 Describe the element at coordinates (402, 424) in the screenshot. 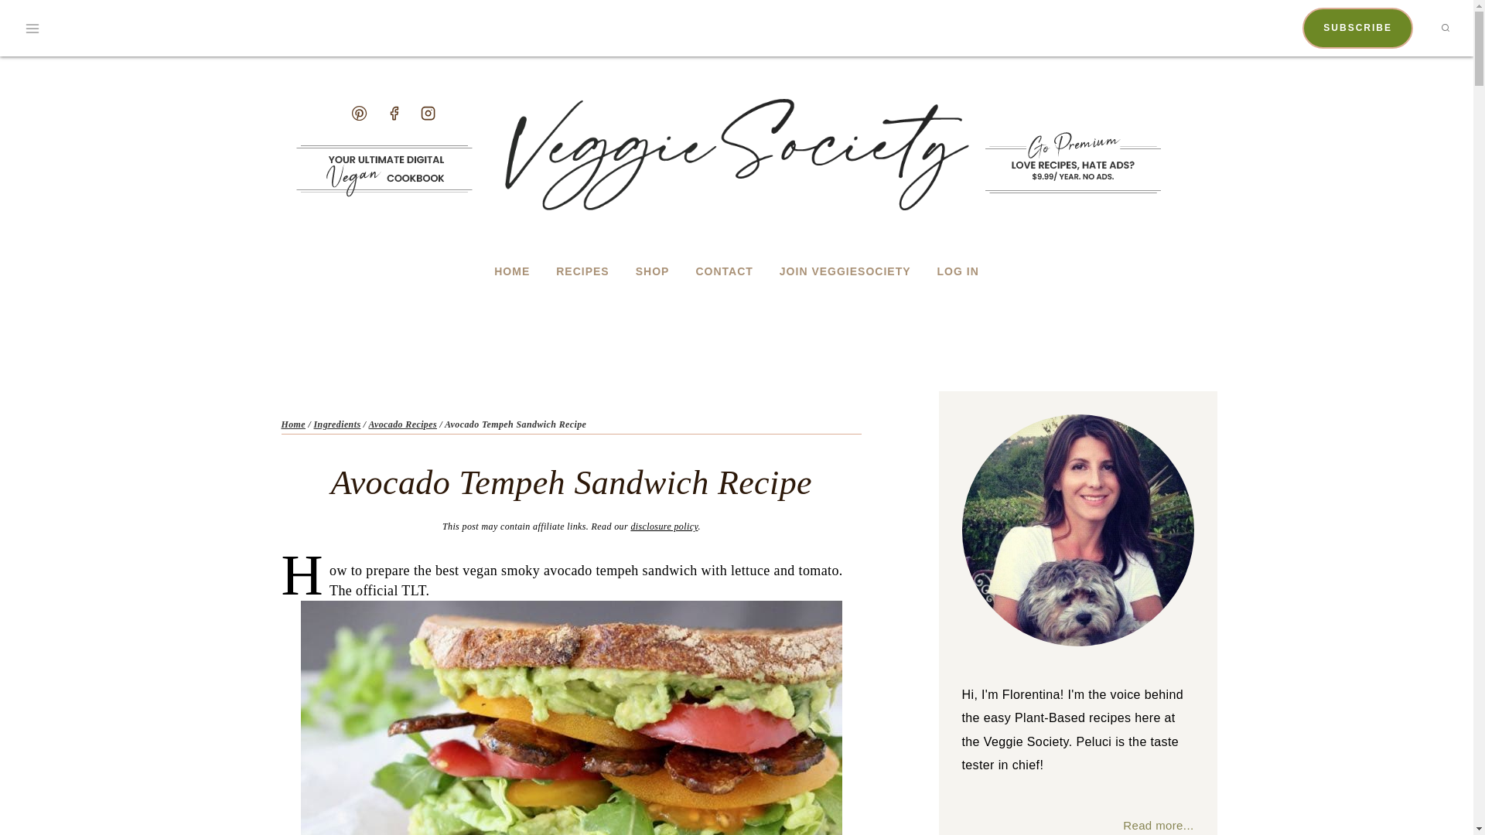

I see `Avocado Recipes` at that location.